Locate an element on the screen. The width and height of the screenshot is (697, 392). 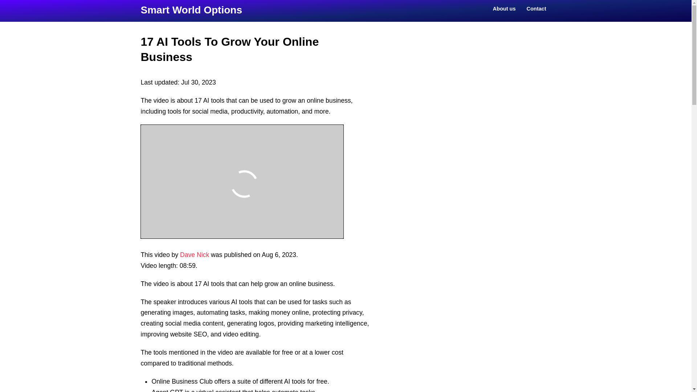
Smart World Options is located at coordinates (191, 10).